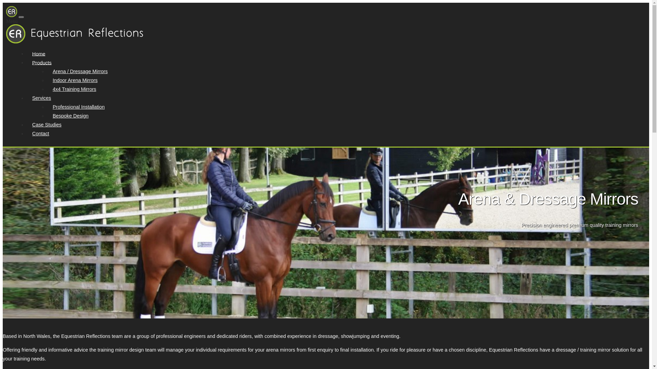  I want to click on 4x4 Training Mirrors, so click(75, 89).